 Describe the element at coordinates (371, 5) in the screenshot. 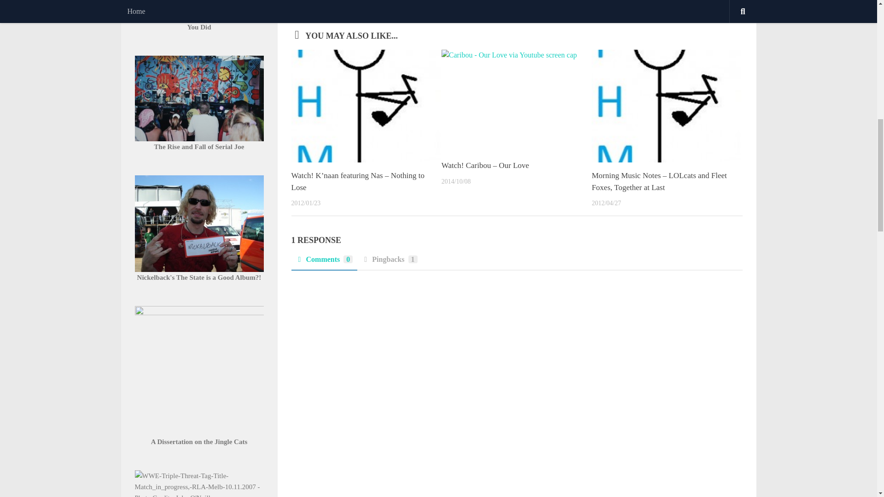

I see `The Rolling Stones` at that location.